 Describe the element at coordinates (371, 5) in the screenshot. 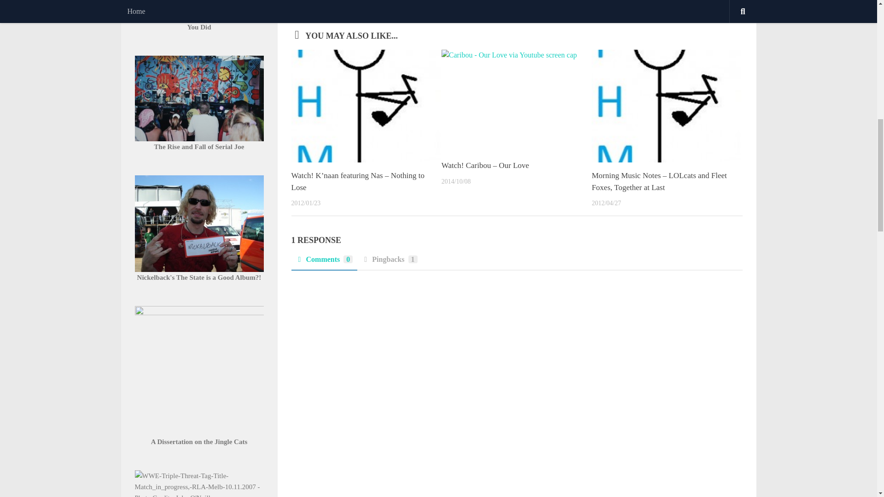

I see `The Rolling Stones` at that location.